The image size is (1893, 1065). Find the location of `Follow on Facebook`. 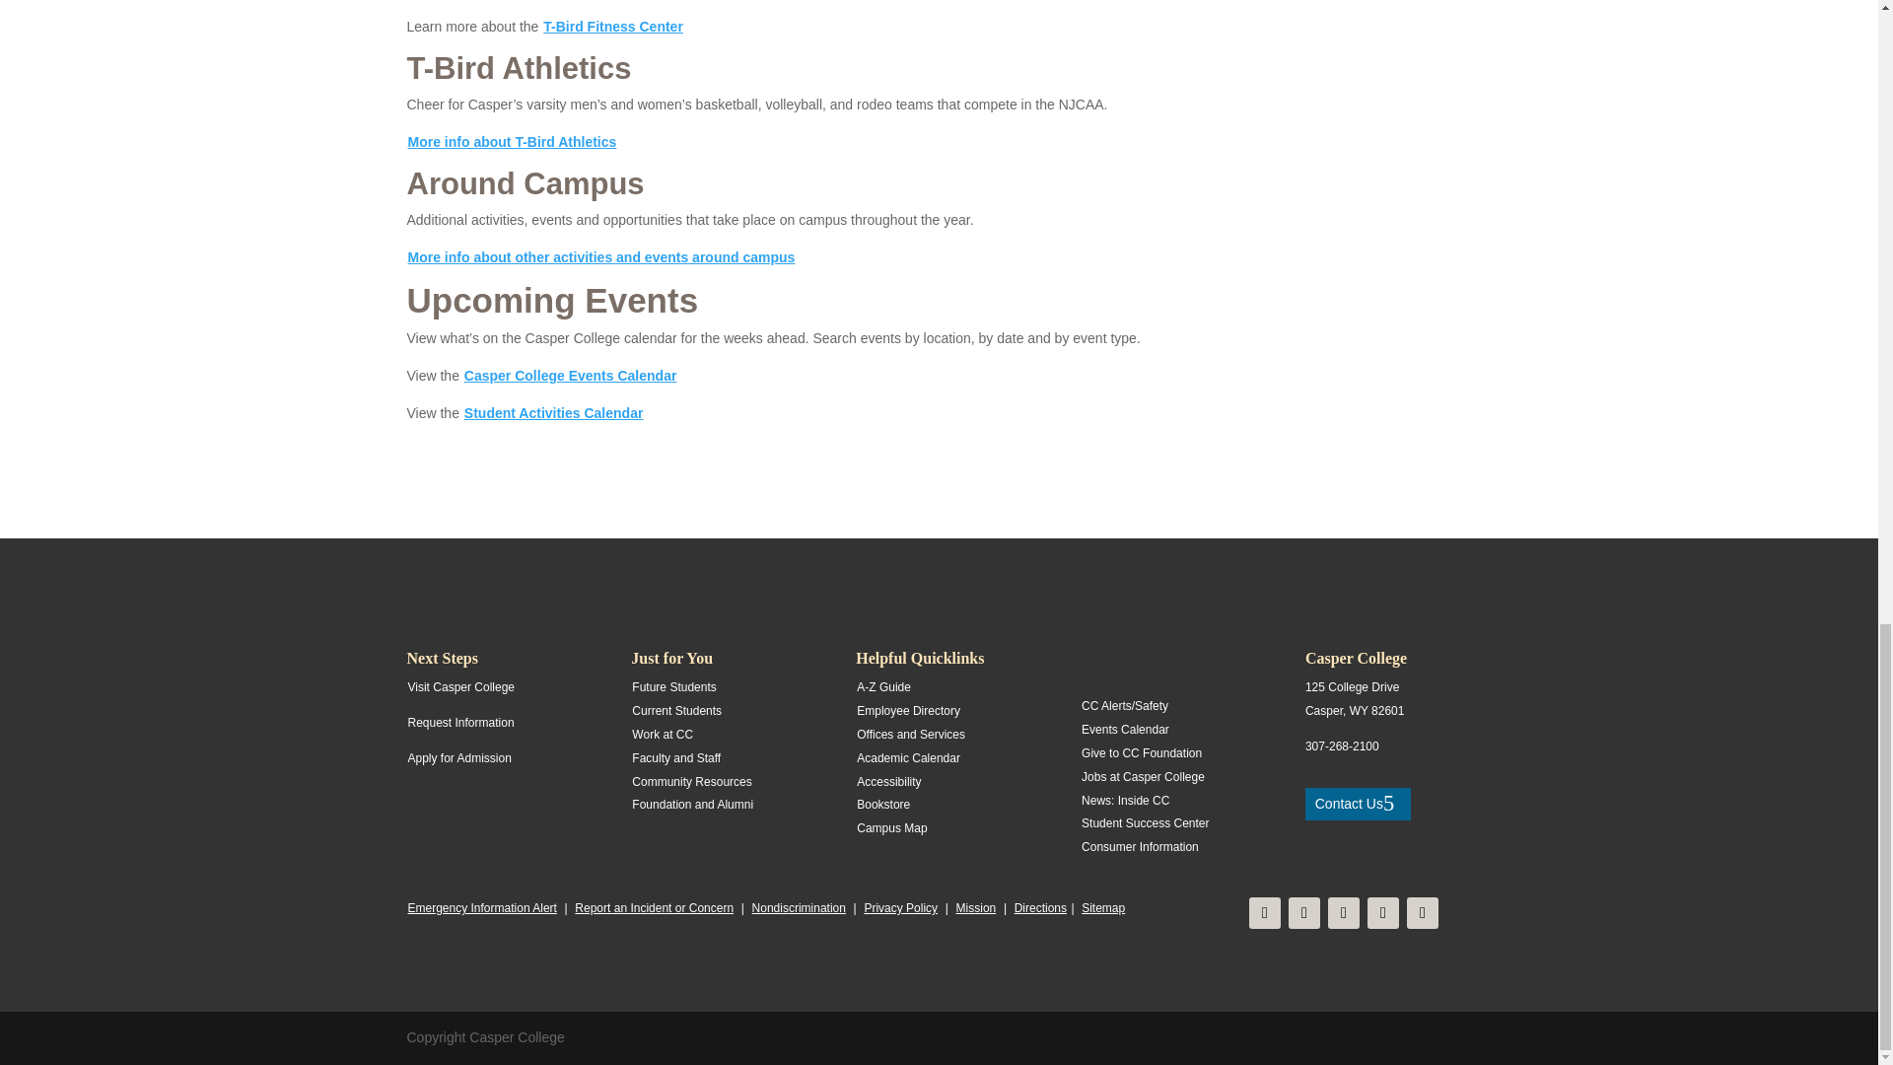

Follow on Facebook is located at coordinates (1265, 913).